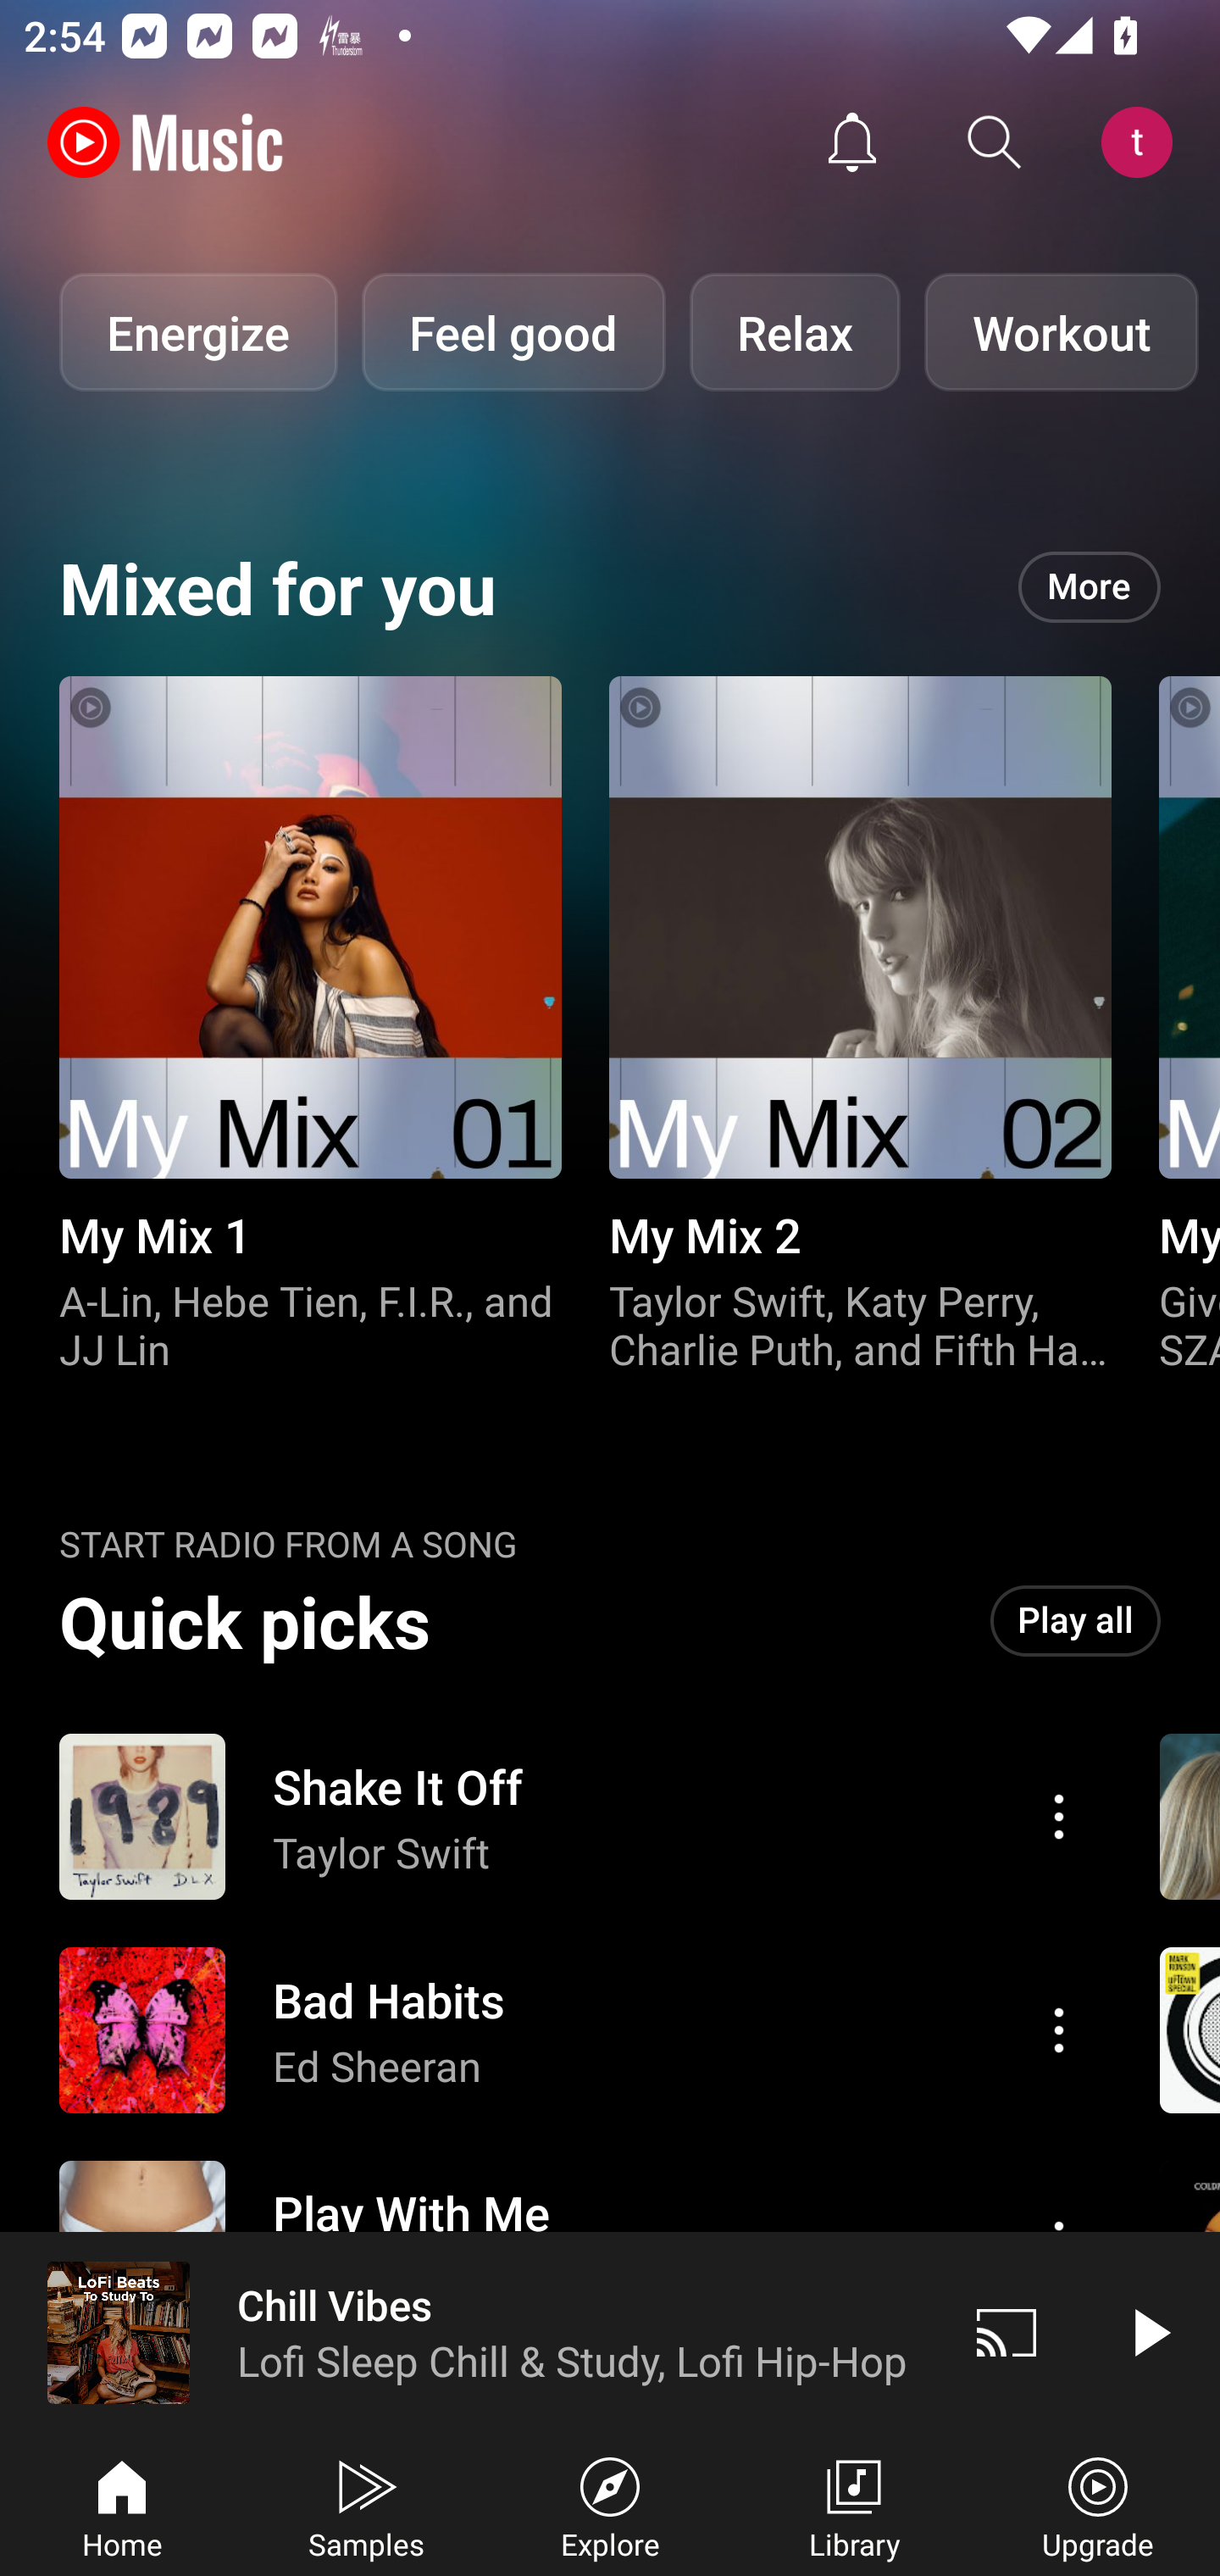  I want to click on Action menu, so click(574, 1817).